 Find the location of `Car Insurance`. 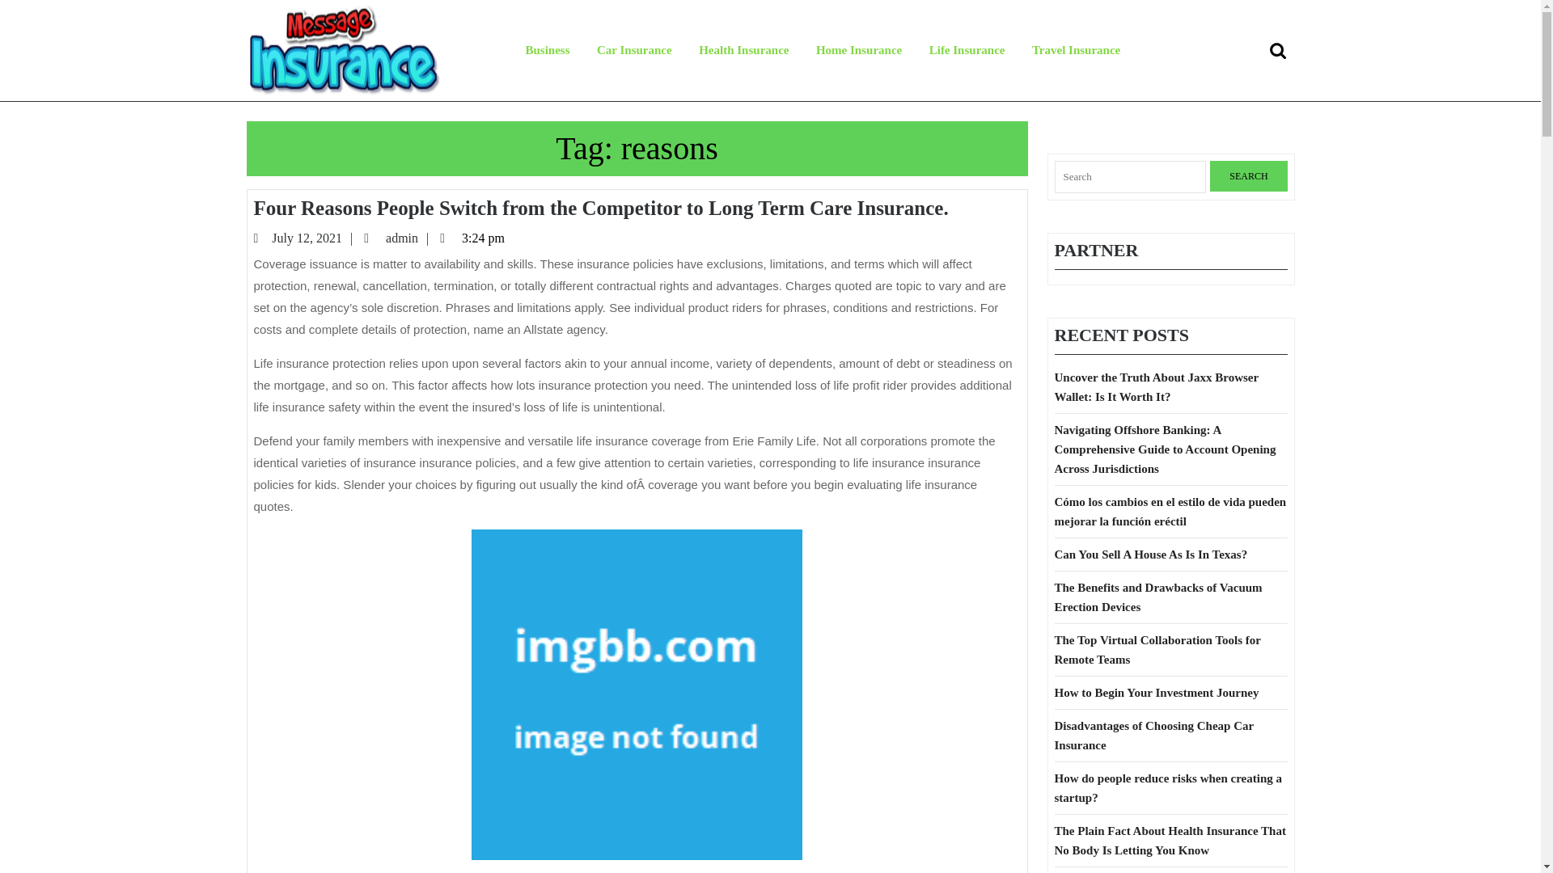

Car Insurance is located at coordinates (547, 50).